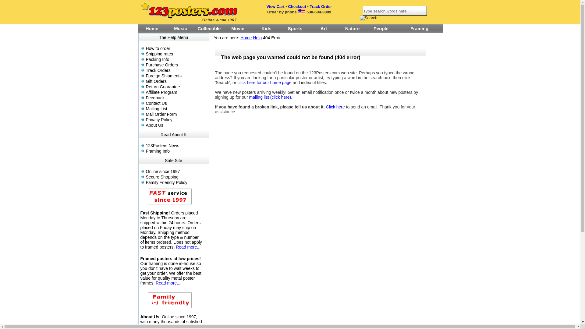 This screenshot has height=329, width=585. What do you see at coordinates (176, 109) in the screenshot?
I see `Mailing List` at bounding box center [176, 109].